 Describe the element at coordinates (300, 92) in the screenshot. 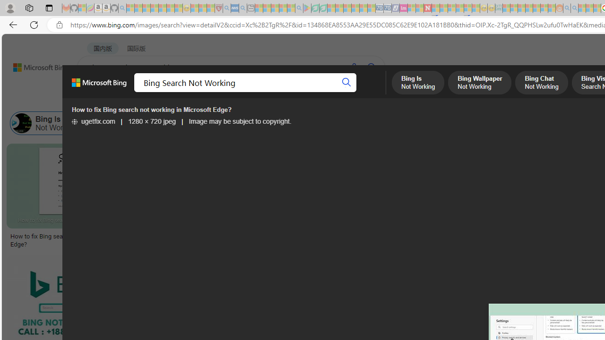

I see `ACADEMIC` at that location.